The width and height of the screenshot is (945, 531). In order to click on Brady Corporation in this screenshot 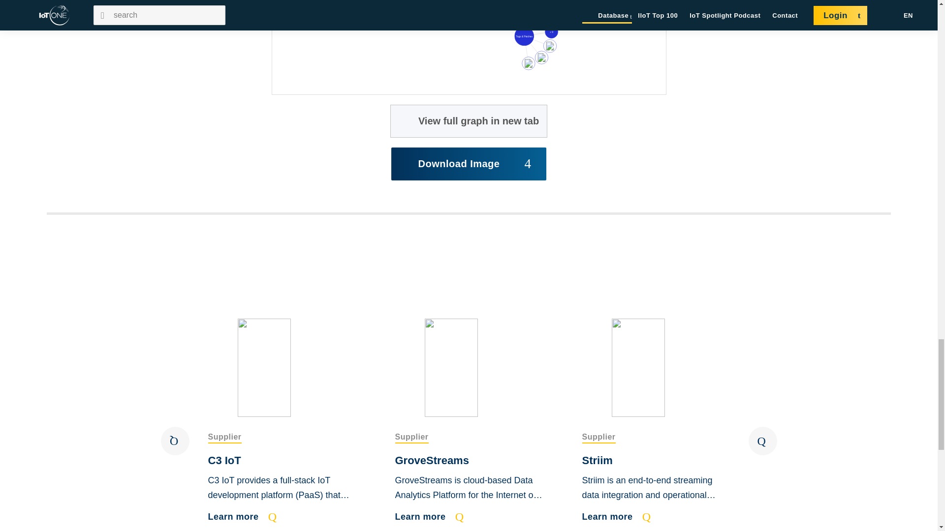, I will do `click(541, 57)`.